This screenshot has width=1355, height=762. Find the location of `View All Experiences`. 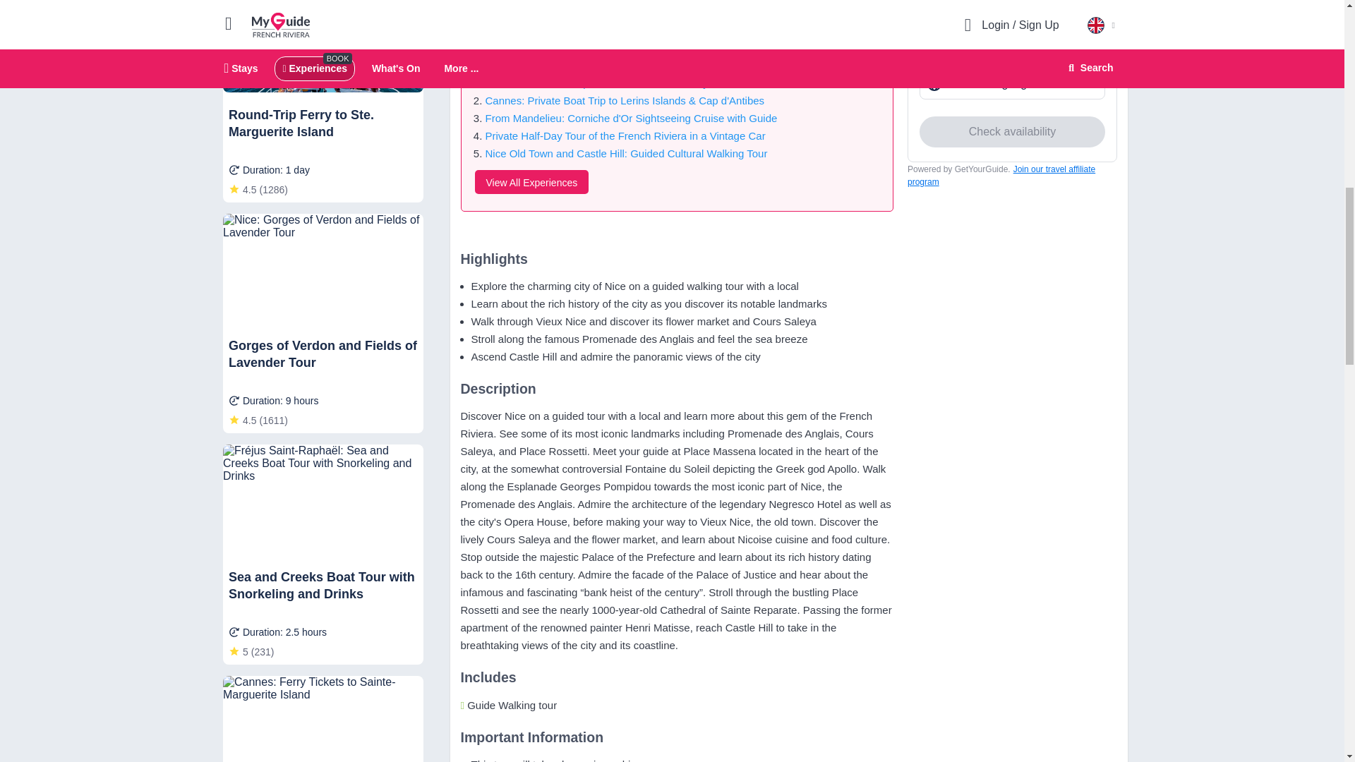

View All Experiences is located at coordinates (531, 182).